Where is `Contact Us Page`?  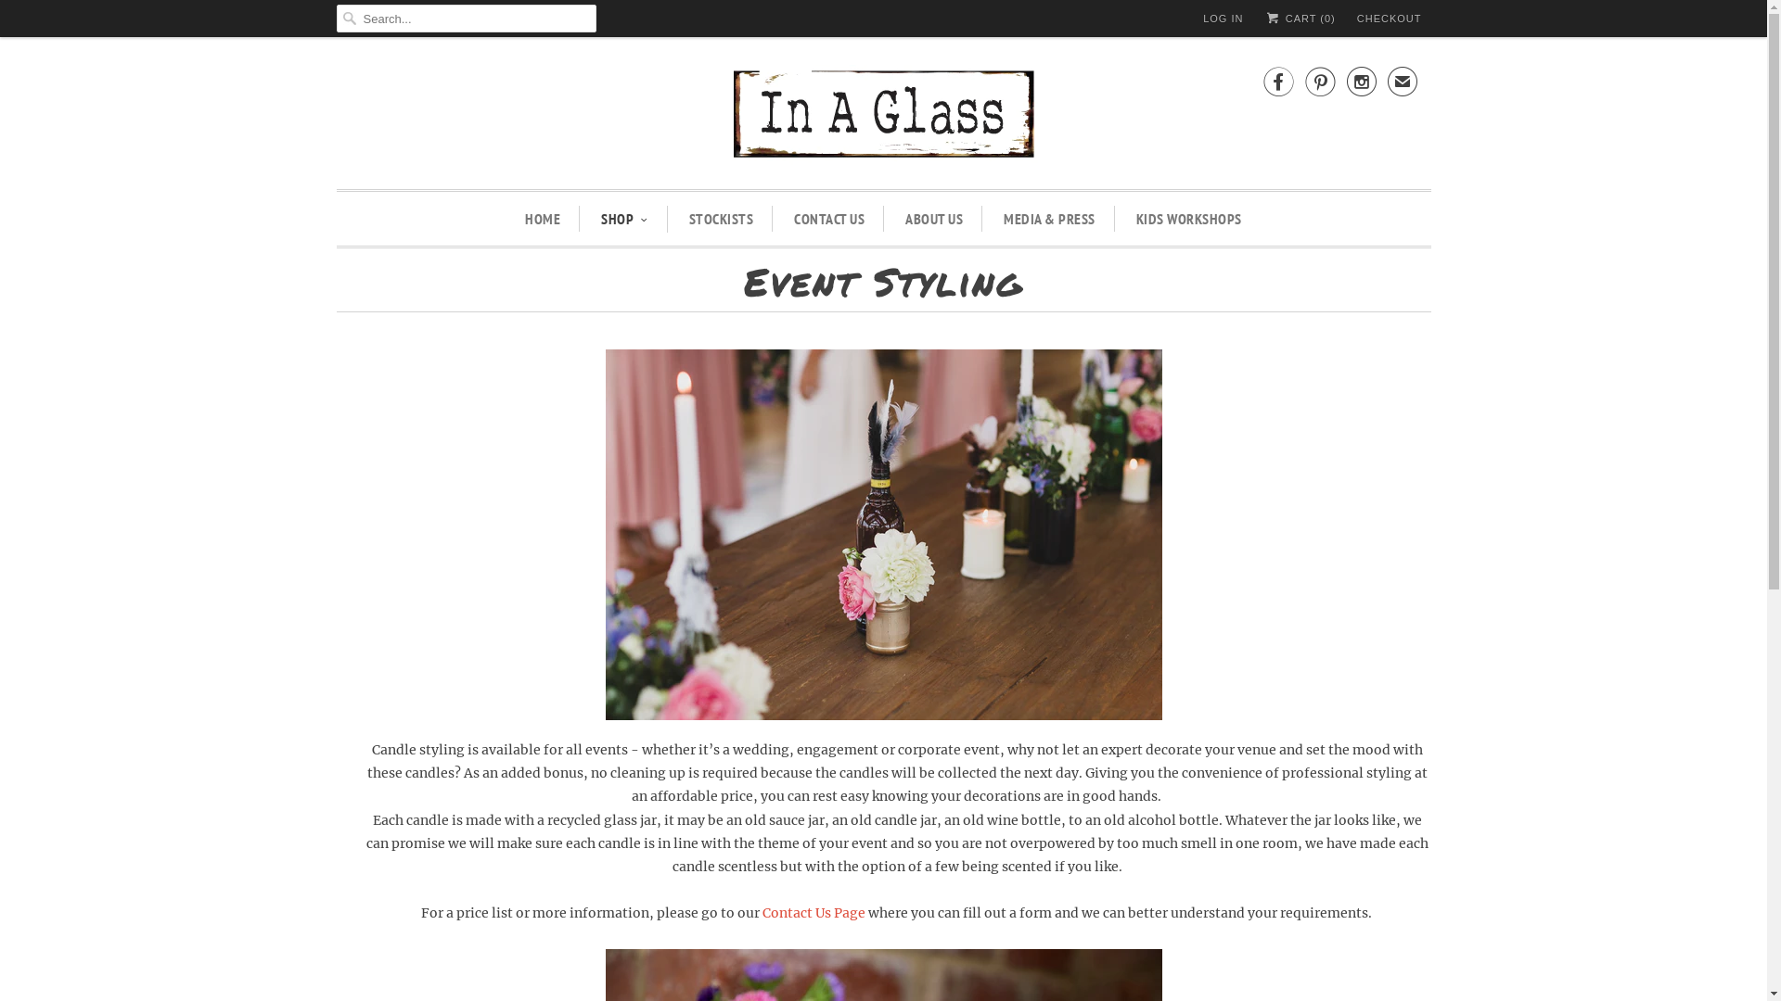
Contact Us Page is located at coordinates (814, 913).